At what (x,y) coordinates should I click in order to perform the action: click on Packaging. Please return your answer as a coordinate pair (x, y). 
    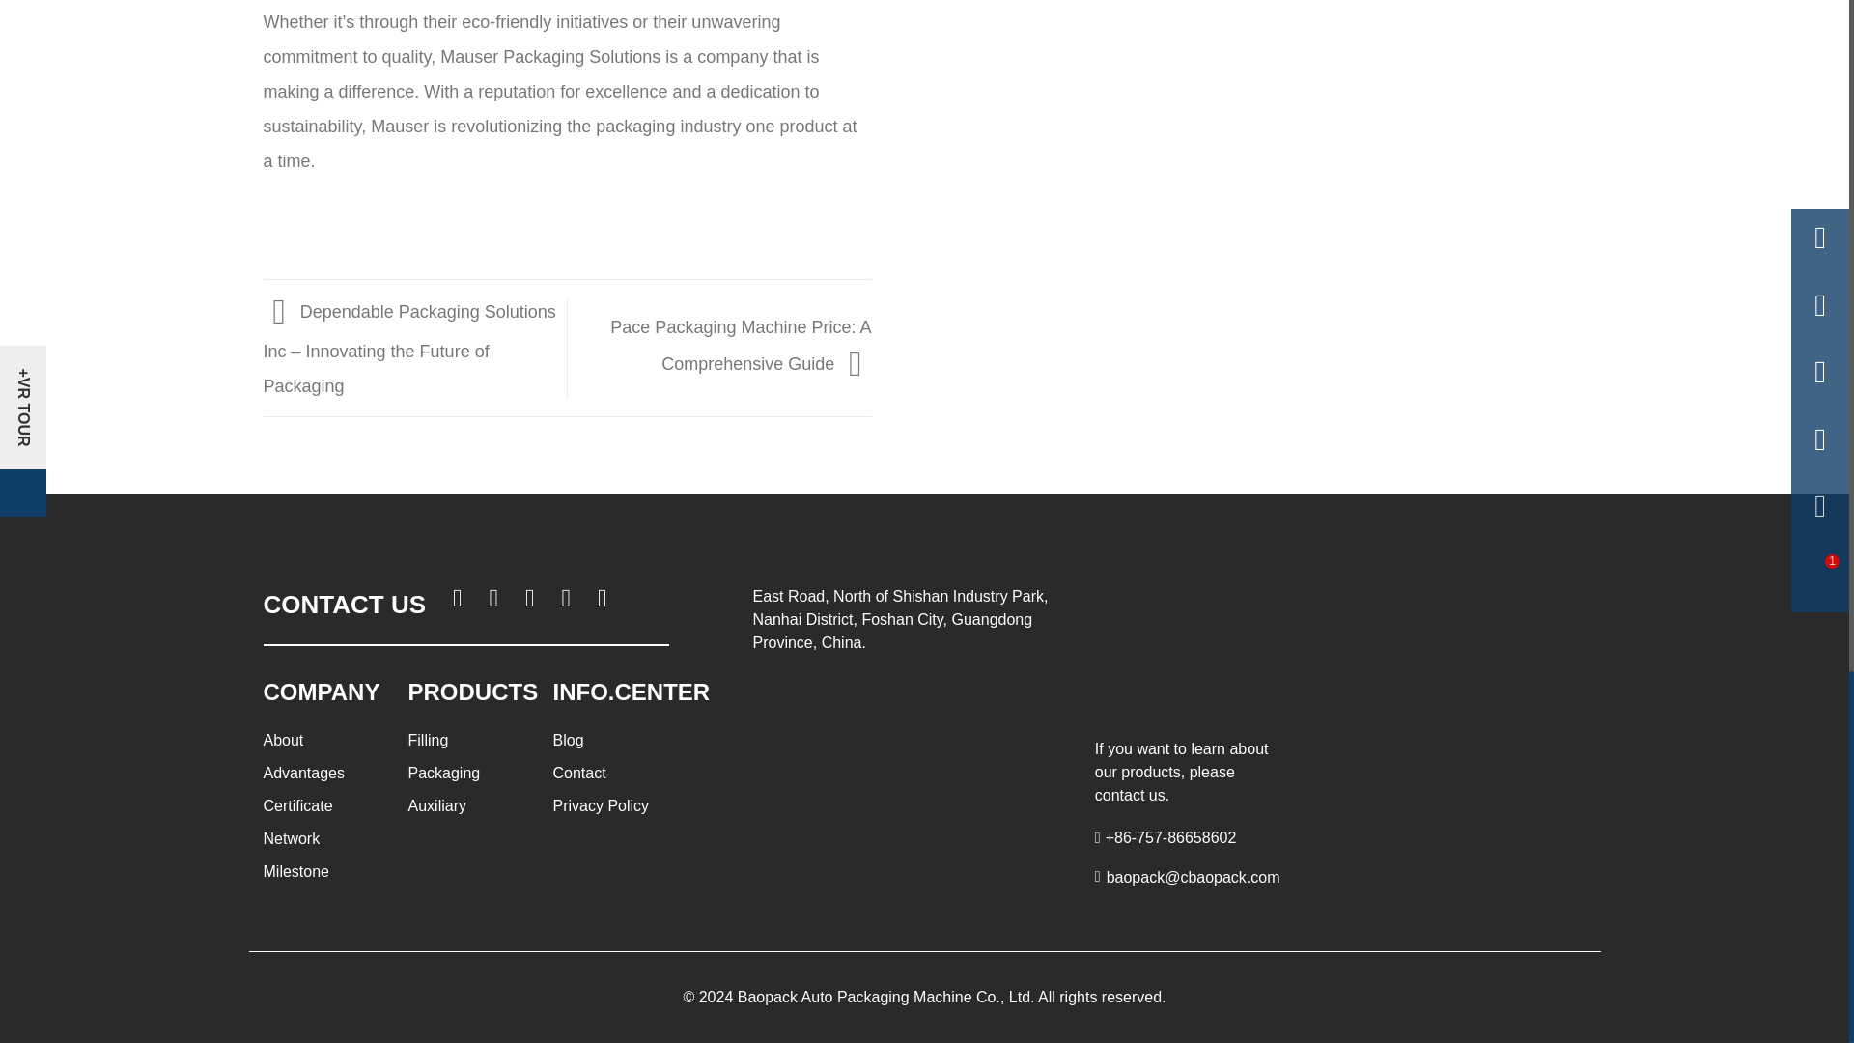
    Looking at the image, I should click on (444, 773).